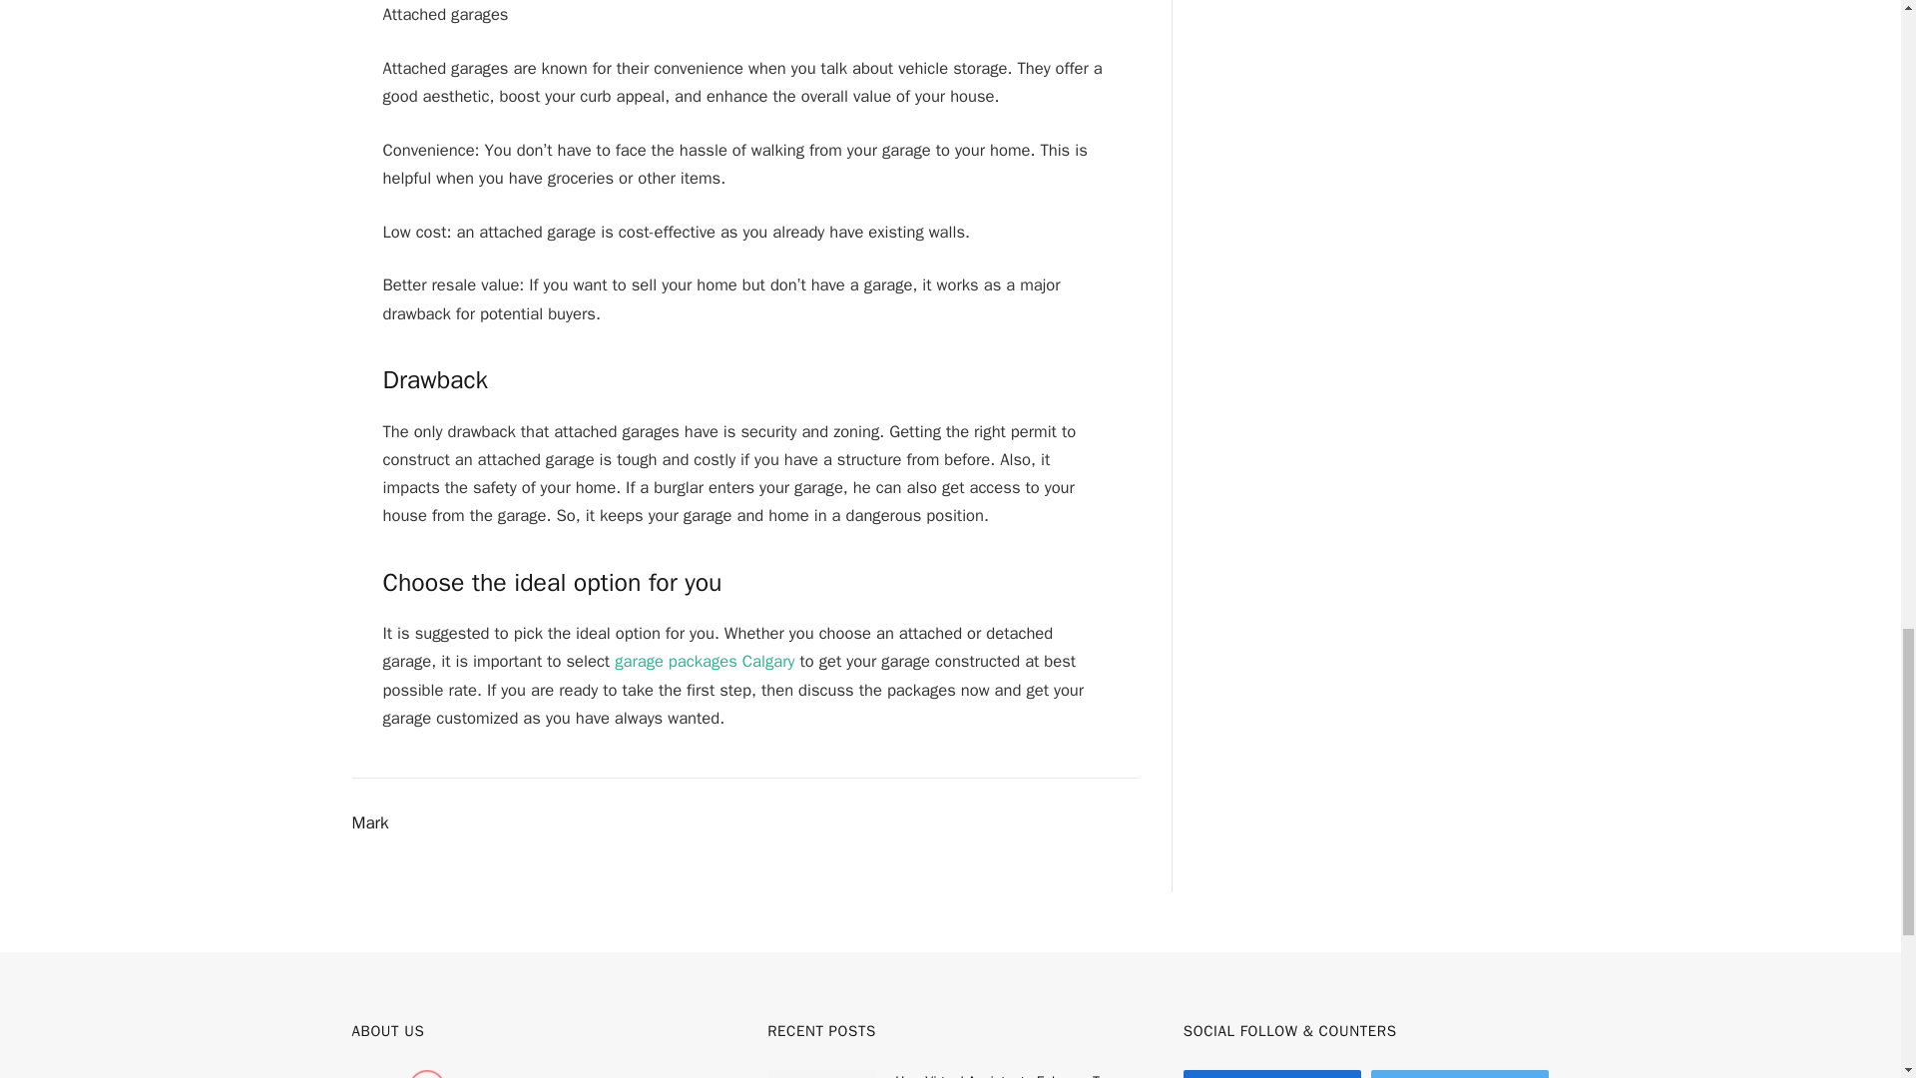  What do you see at coordinates (705, 661) in the screenshot?
I see `garage packages Calgary` at bounding box center [705, 661].